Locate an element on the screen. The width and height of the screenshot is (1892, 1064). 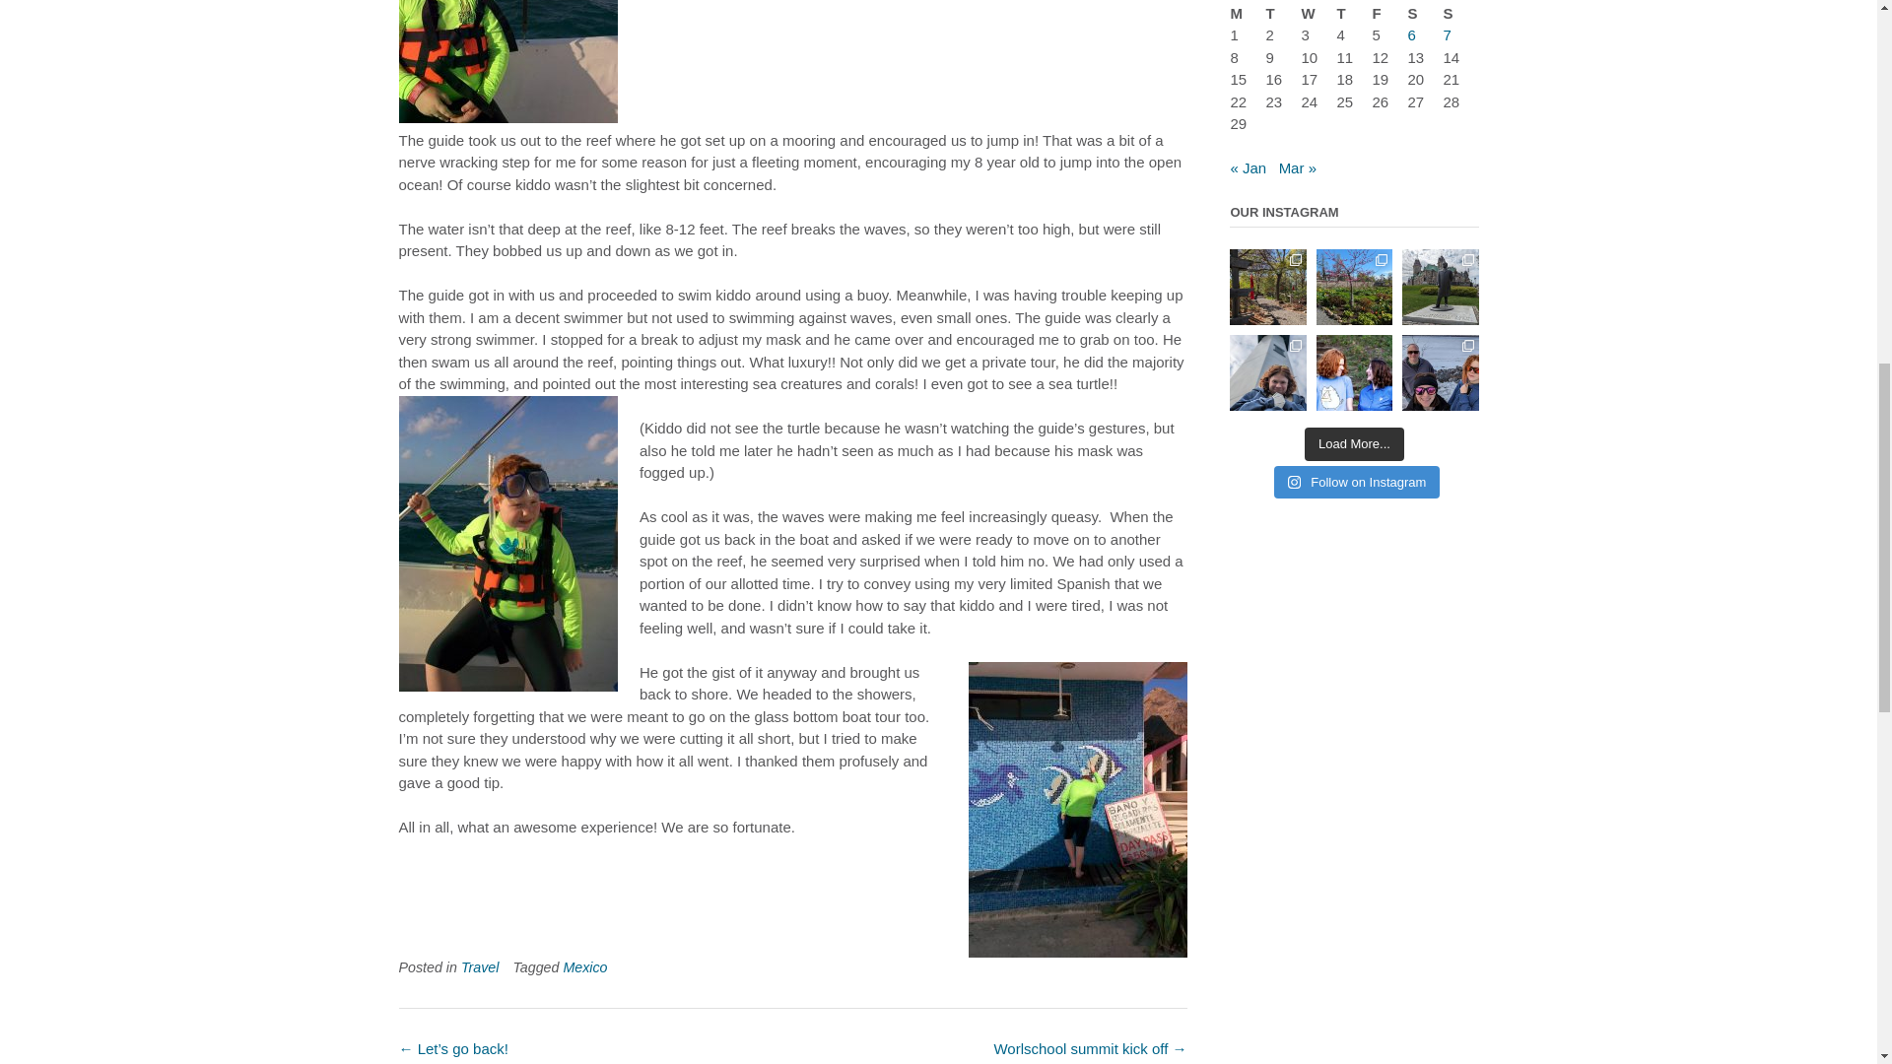
Travel is located at coordinates (480, 967).